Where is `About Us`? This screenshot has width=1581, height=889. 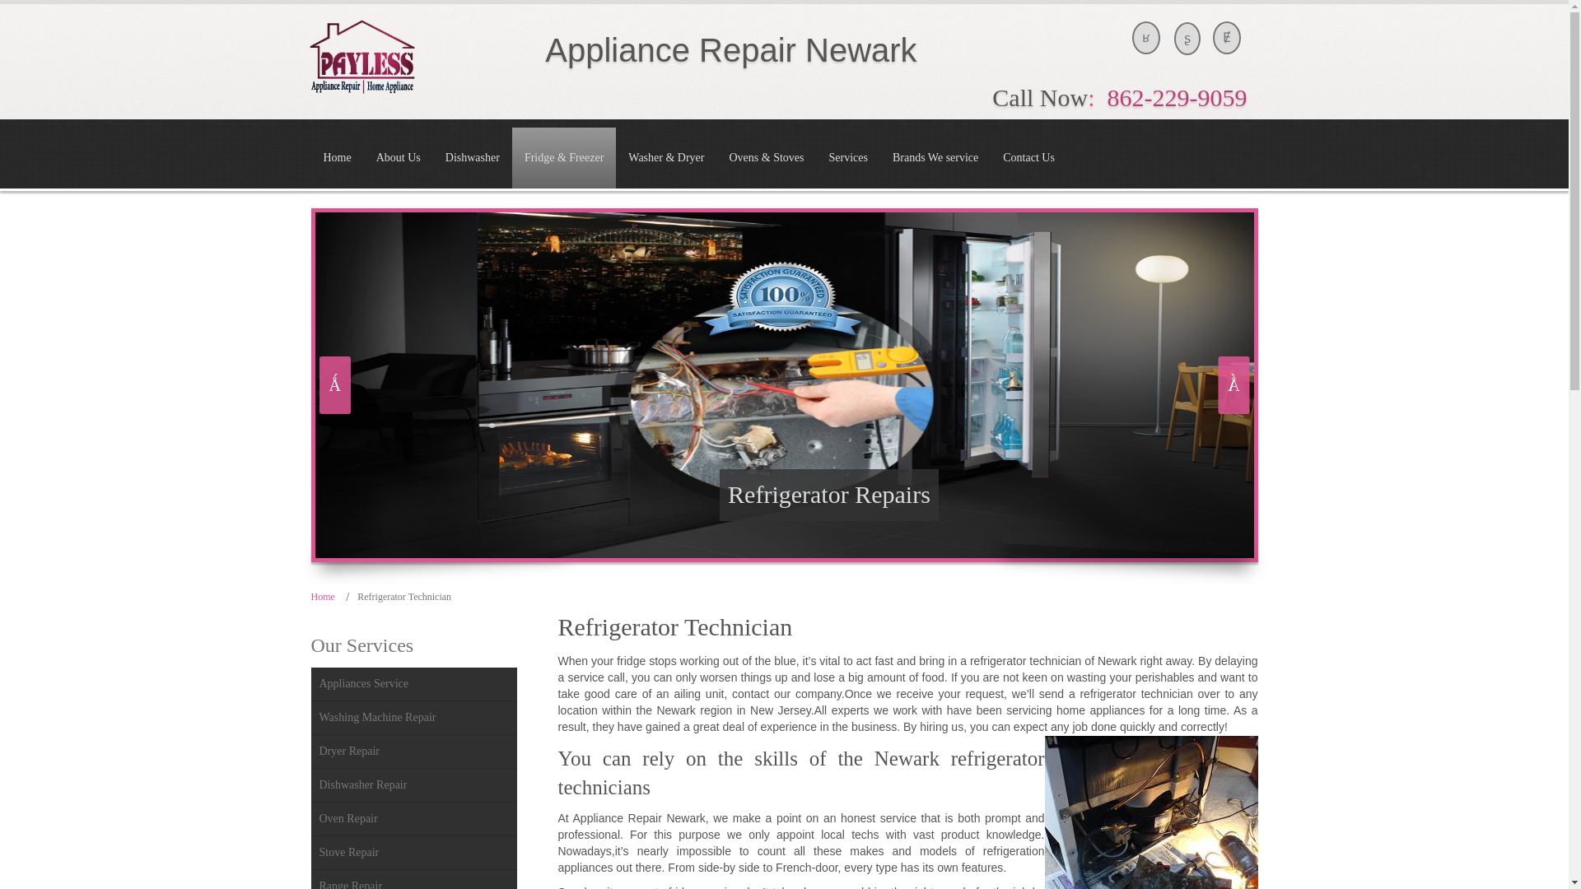 About Us is located at coordinates (399, 158).